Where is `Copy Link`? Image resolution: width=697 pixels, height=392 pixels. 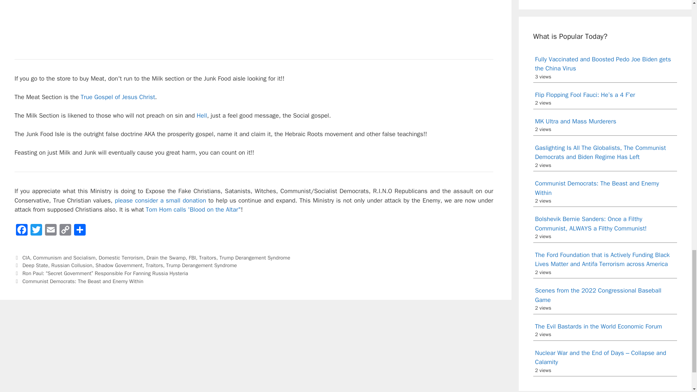
Copy Link is located at coordinates (65, 230).